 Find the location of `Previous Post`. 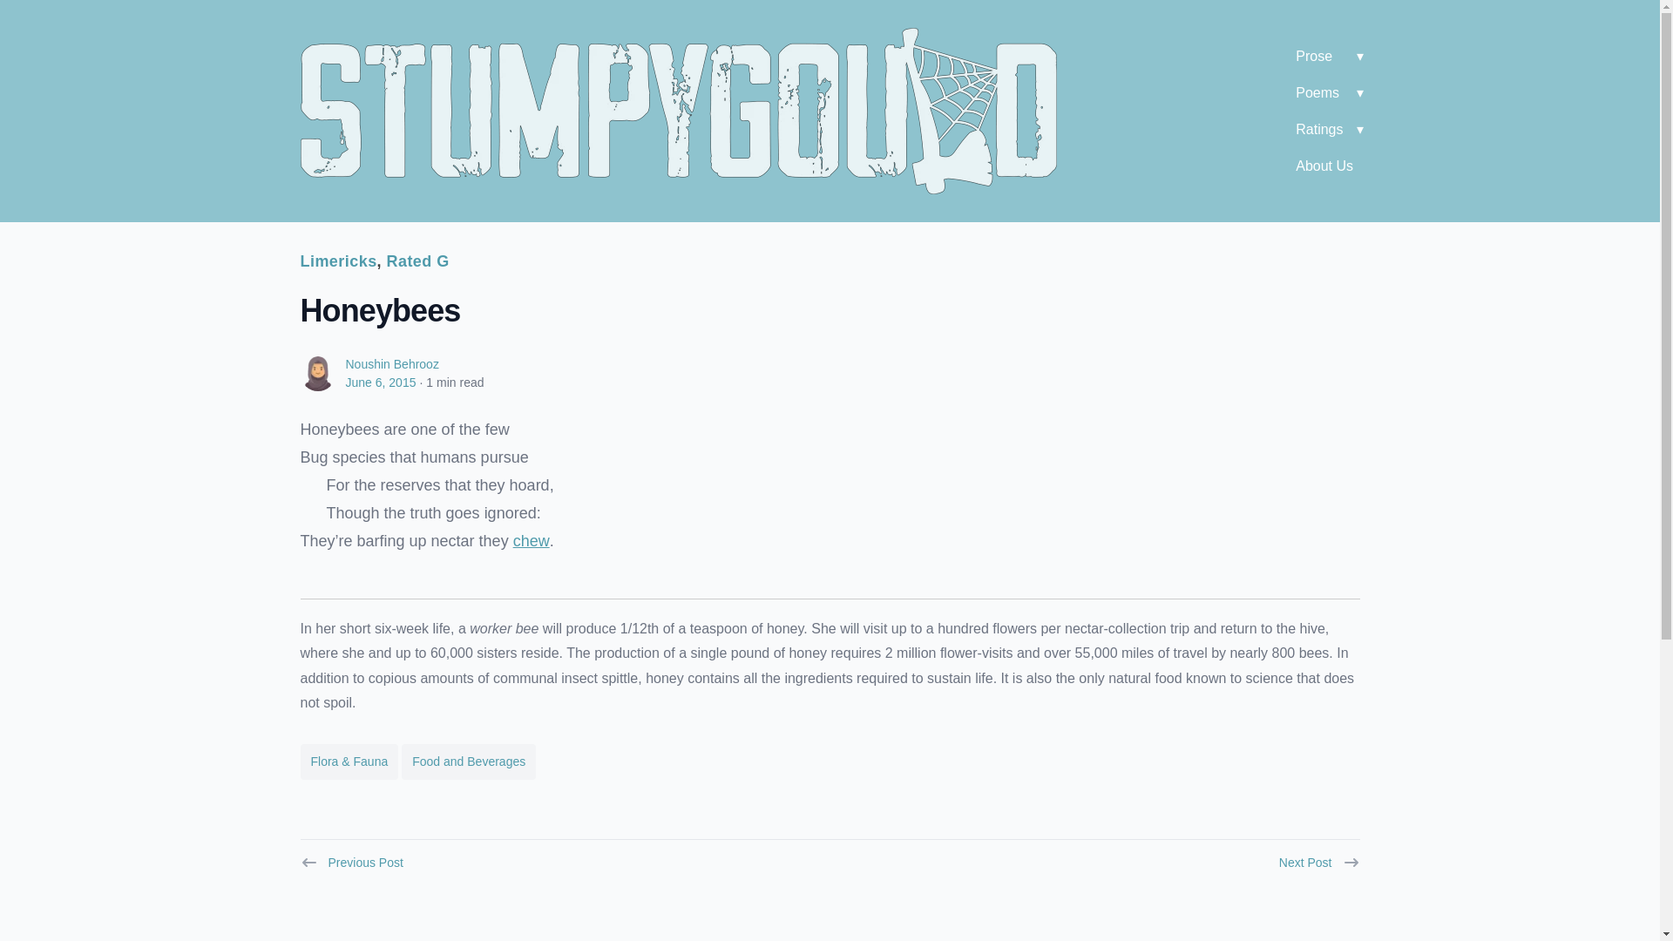

Previous Post is located at coordinates (350, 856).